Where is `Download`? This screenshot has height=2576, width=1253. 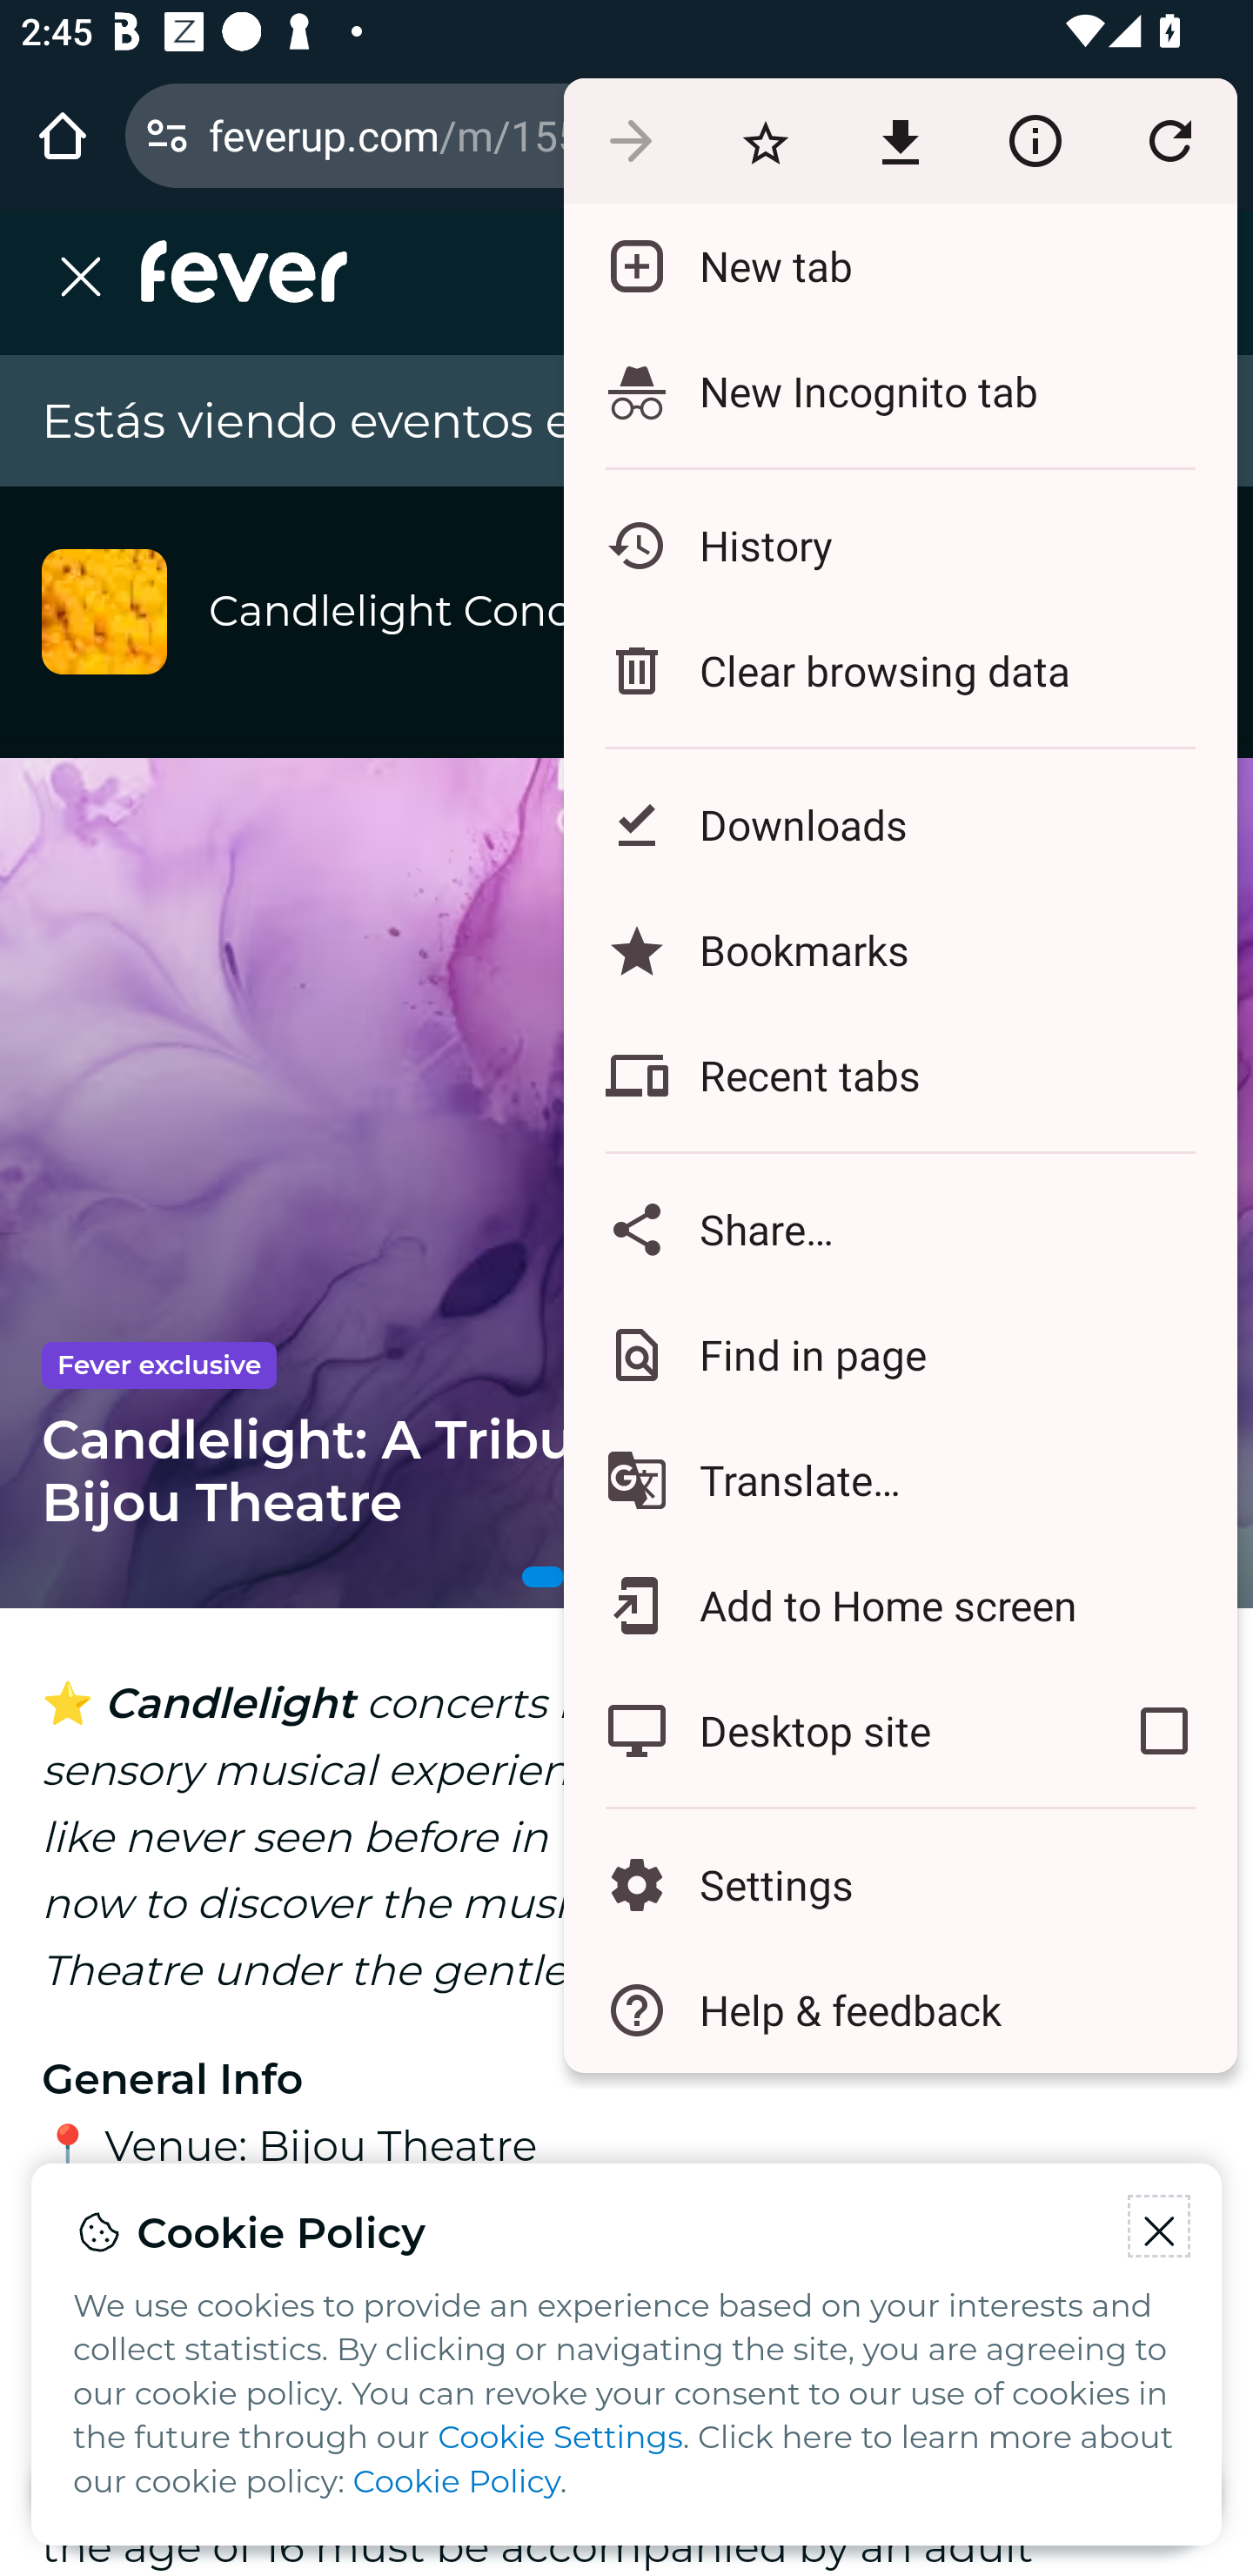 Download is located at coordinates (900, 139).